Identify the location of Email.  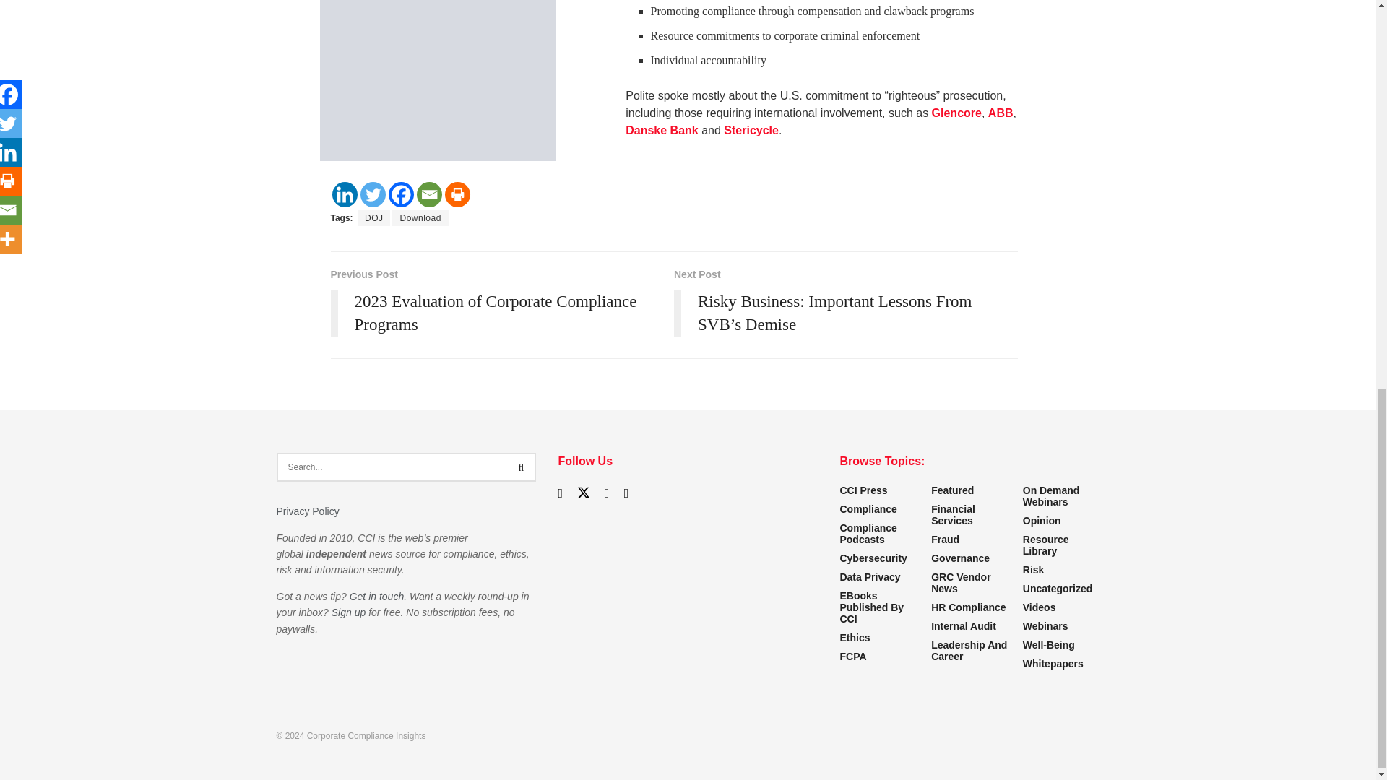
(428, 194).